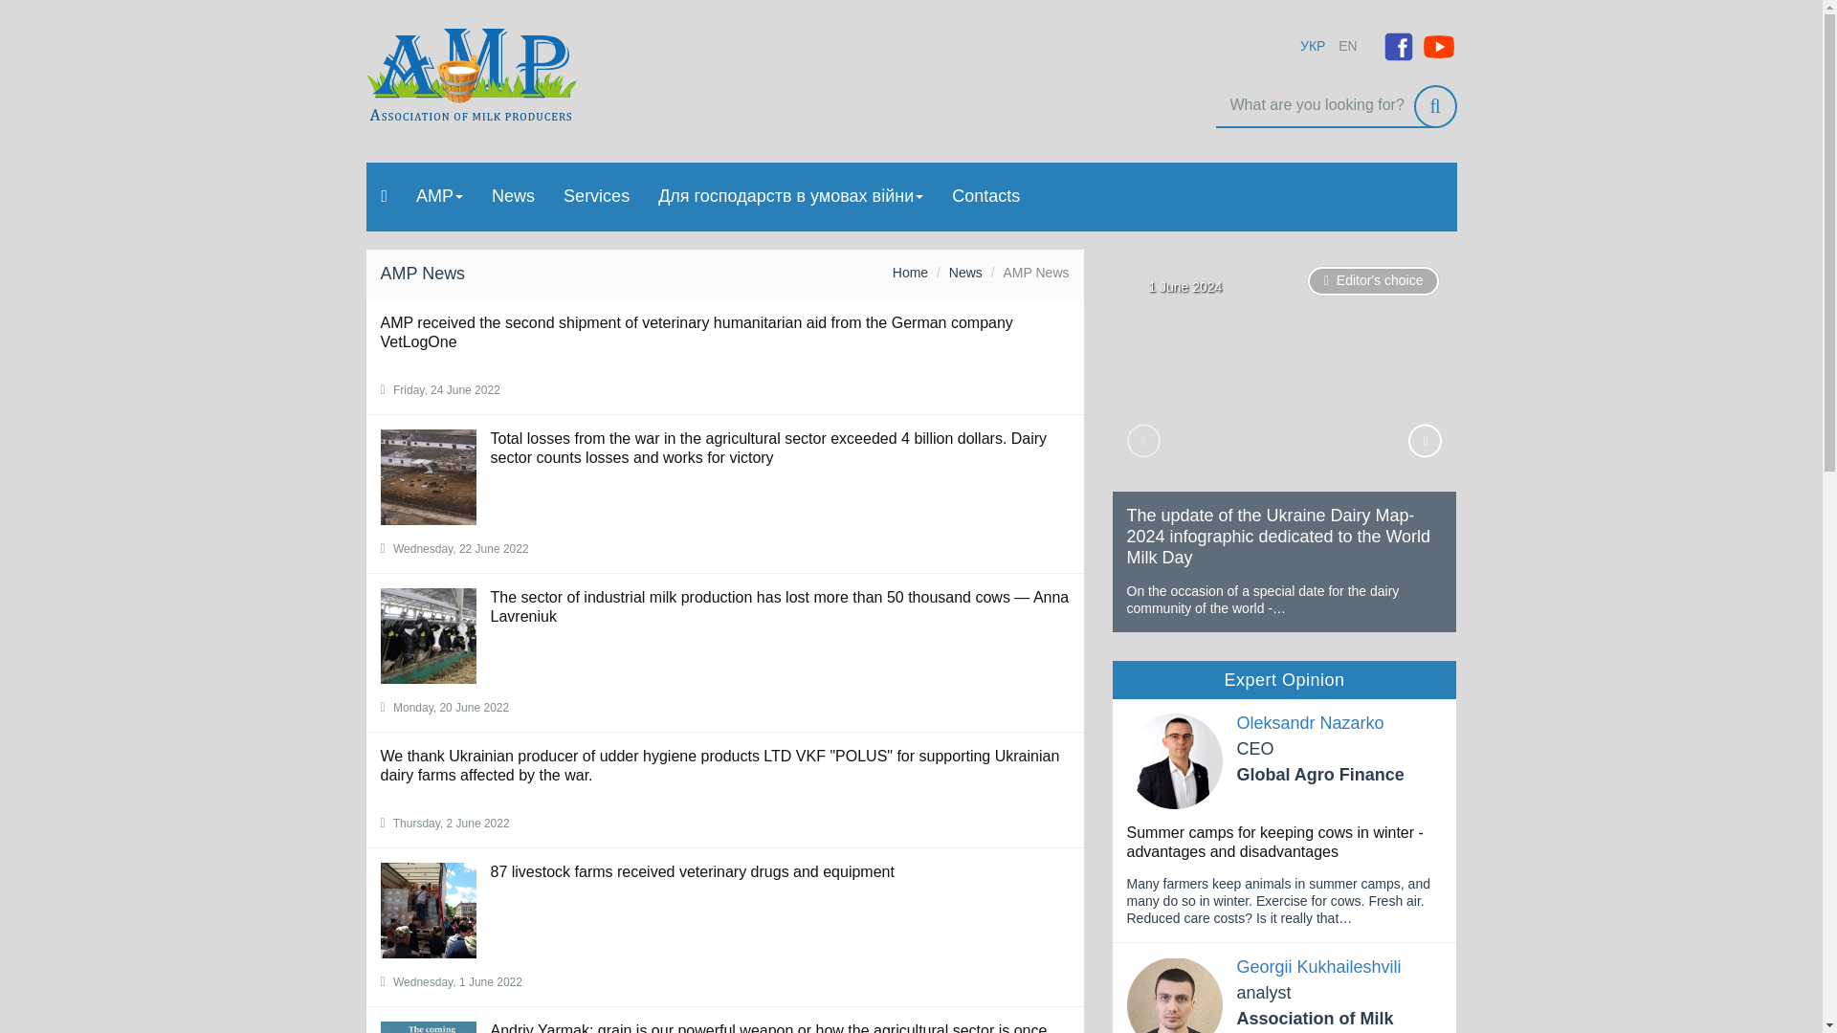  What do you see at coordinates (440, 196) in the screenshot?
I see `AMP` at bounding box center [440, 196].